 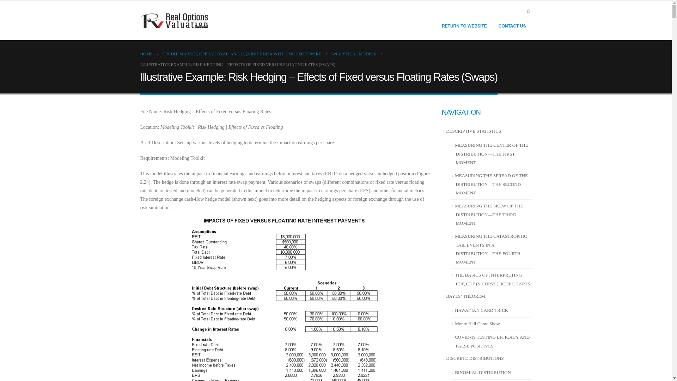 I want to click on Monty Hall Game Show, so click(x=477, y=323).